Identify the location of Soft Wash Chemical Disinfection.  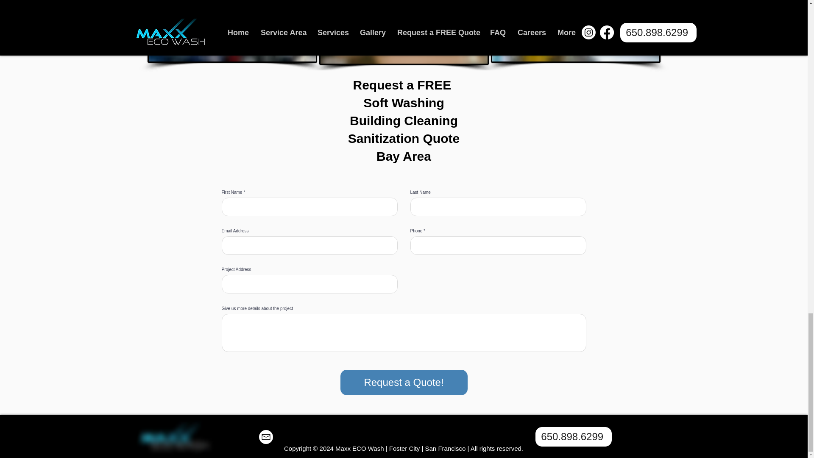
(575, 31).